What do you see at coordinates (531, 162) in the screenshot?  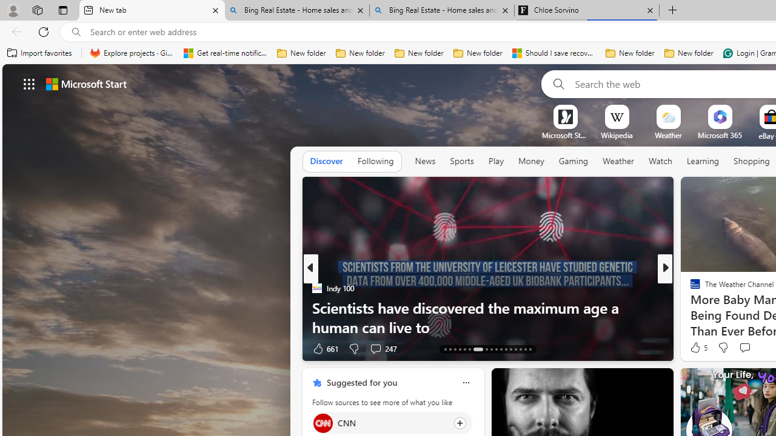 I see `Money` at bounding box center [531, 162].